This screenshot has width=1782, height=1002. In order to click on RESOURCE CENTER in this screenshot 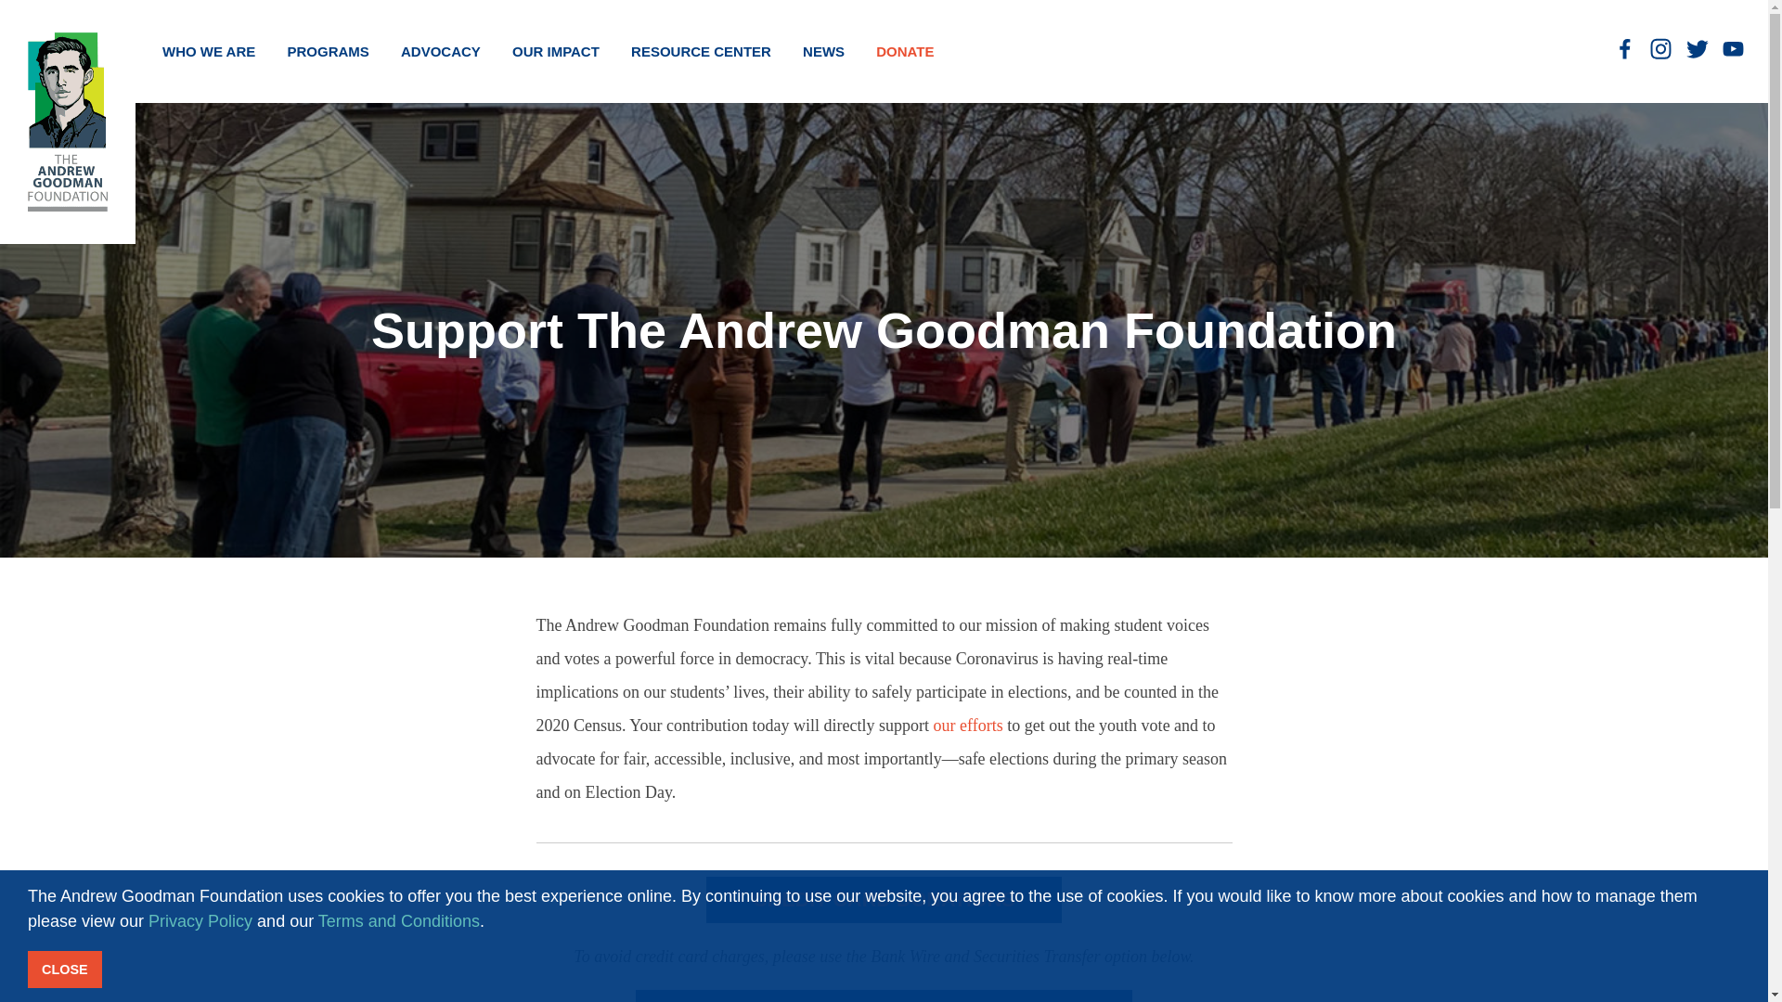, I will do `click(701, 52)`.